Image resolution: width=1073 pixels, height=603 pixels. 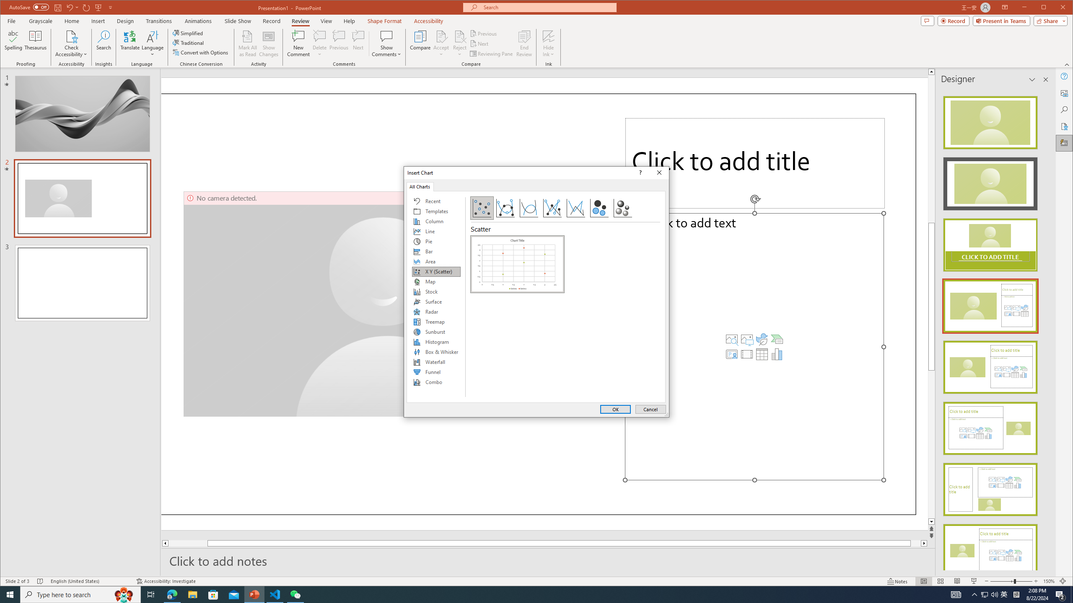 I want to click on Context help, so click(x=639, y=173).